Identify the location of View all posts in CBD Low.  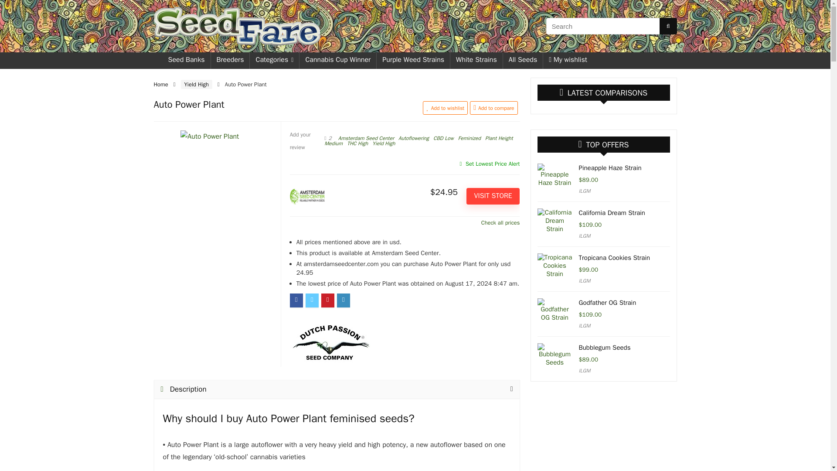
(443, 138).